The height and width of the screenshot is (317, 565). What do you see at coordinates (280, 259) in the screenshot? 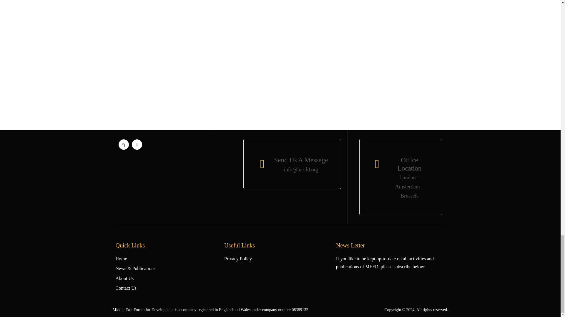
I see `Privacy Policy` at bounding box center [280, 259].